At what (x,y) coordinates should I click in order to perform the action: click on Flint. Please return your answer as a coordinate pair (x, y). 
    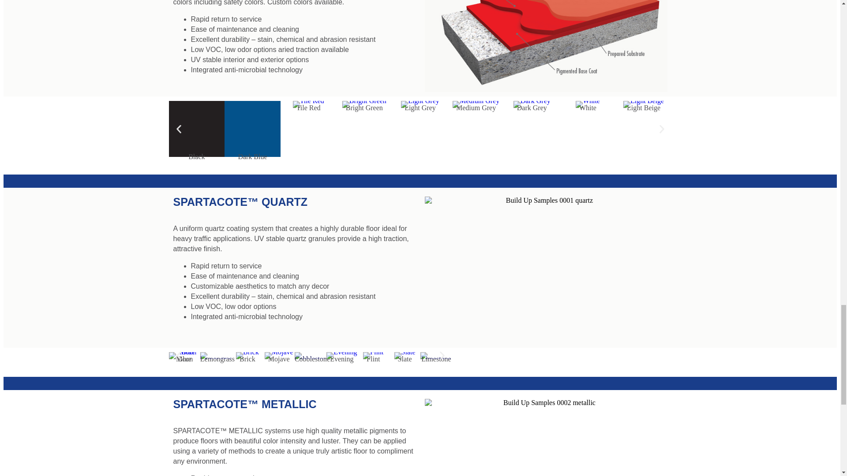
    Looking at the image, I should click on (373, 356).